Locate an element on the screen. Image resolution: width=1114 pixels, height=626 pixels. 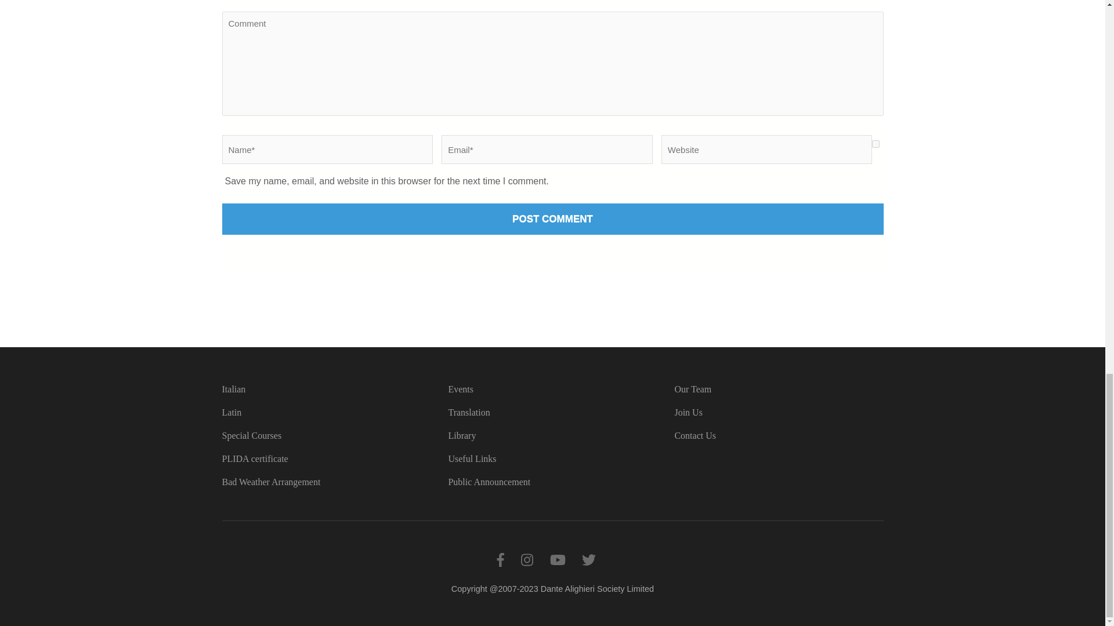
Post Comment is located at coordinates (552, 219).